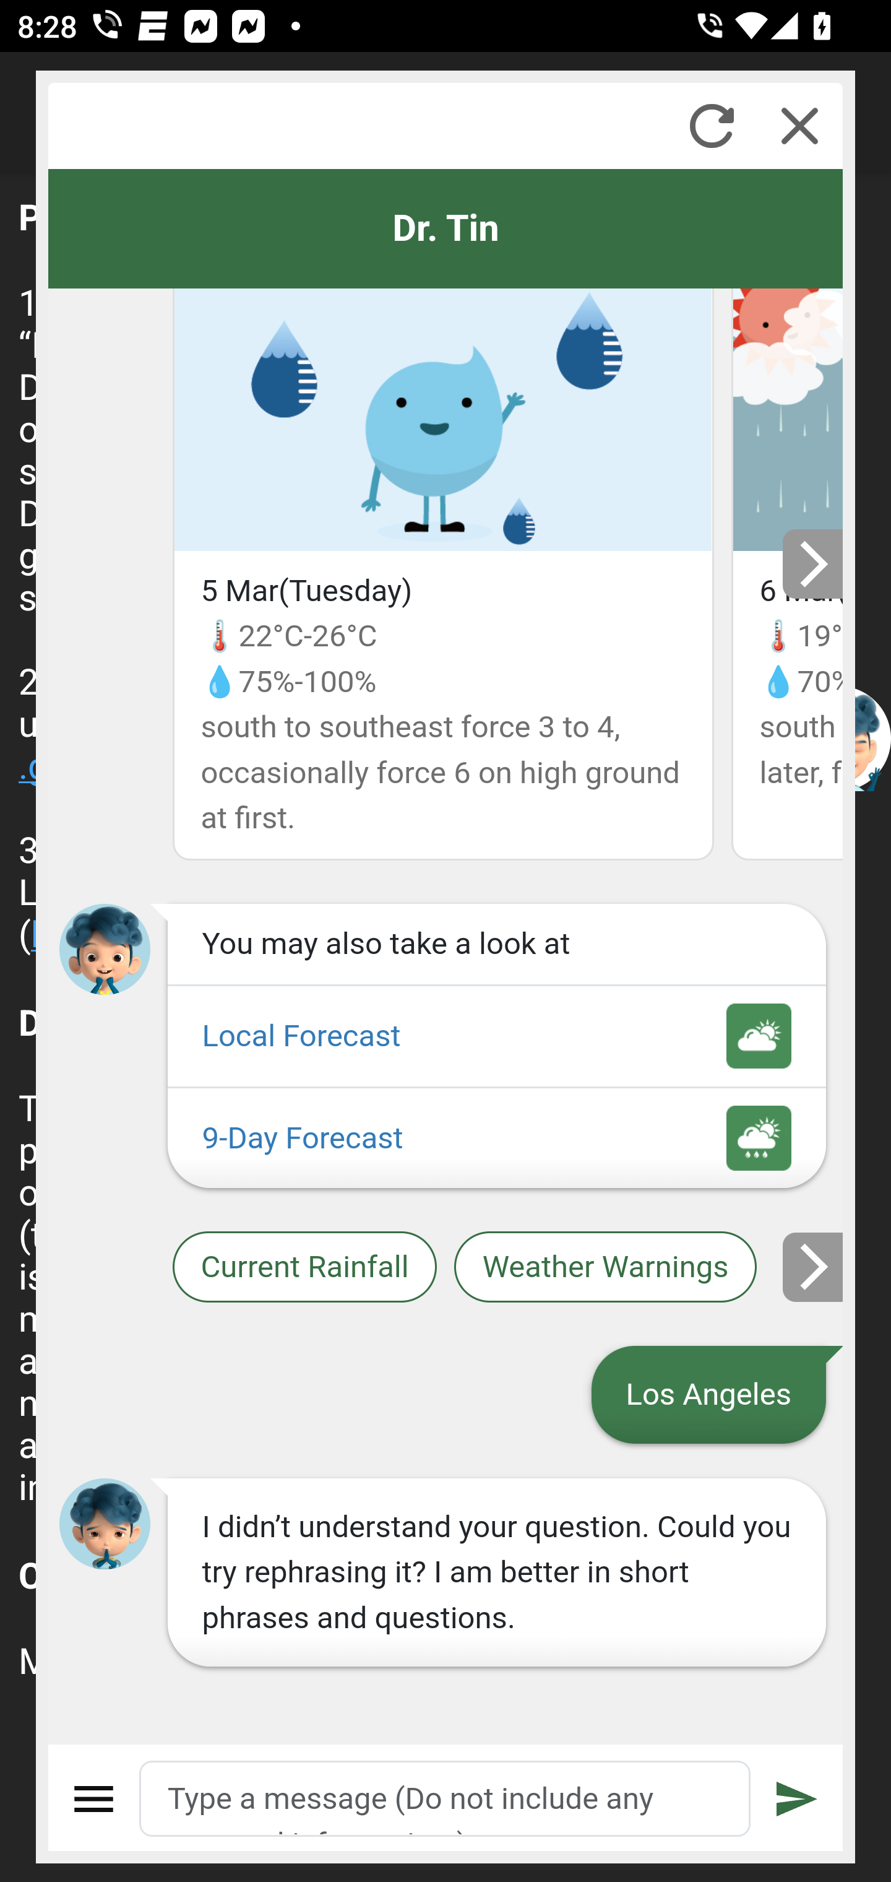 This screenshot has width=891, height=1882. I want to click on Current Rainfall, so click(304, 1267).